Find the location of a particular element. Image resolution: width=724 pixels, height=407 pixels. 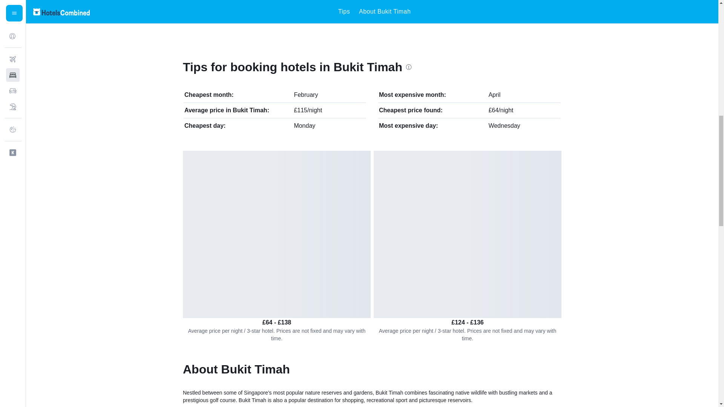

February is located at coordinates (305, 95).